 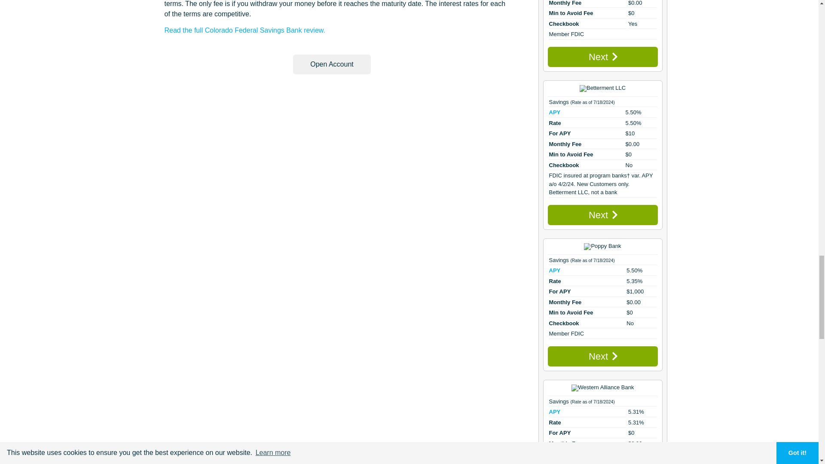 I want to click on Next, so click(x=602, y=215).